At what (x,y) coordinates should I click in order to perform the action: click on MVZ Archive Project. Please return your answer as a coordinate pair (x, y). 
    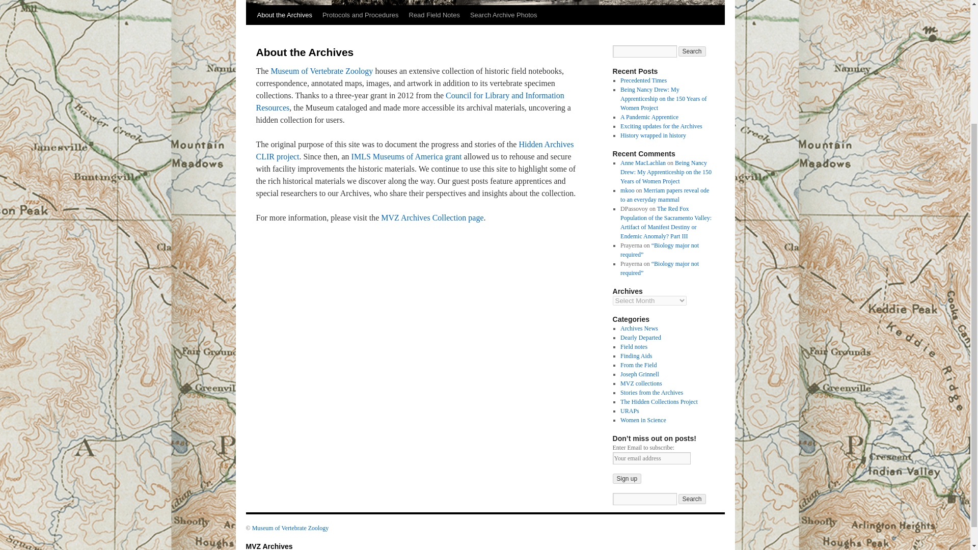
    Looking at the image, I should click on (432, 218).